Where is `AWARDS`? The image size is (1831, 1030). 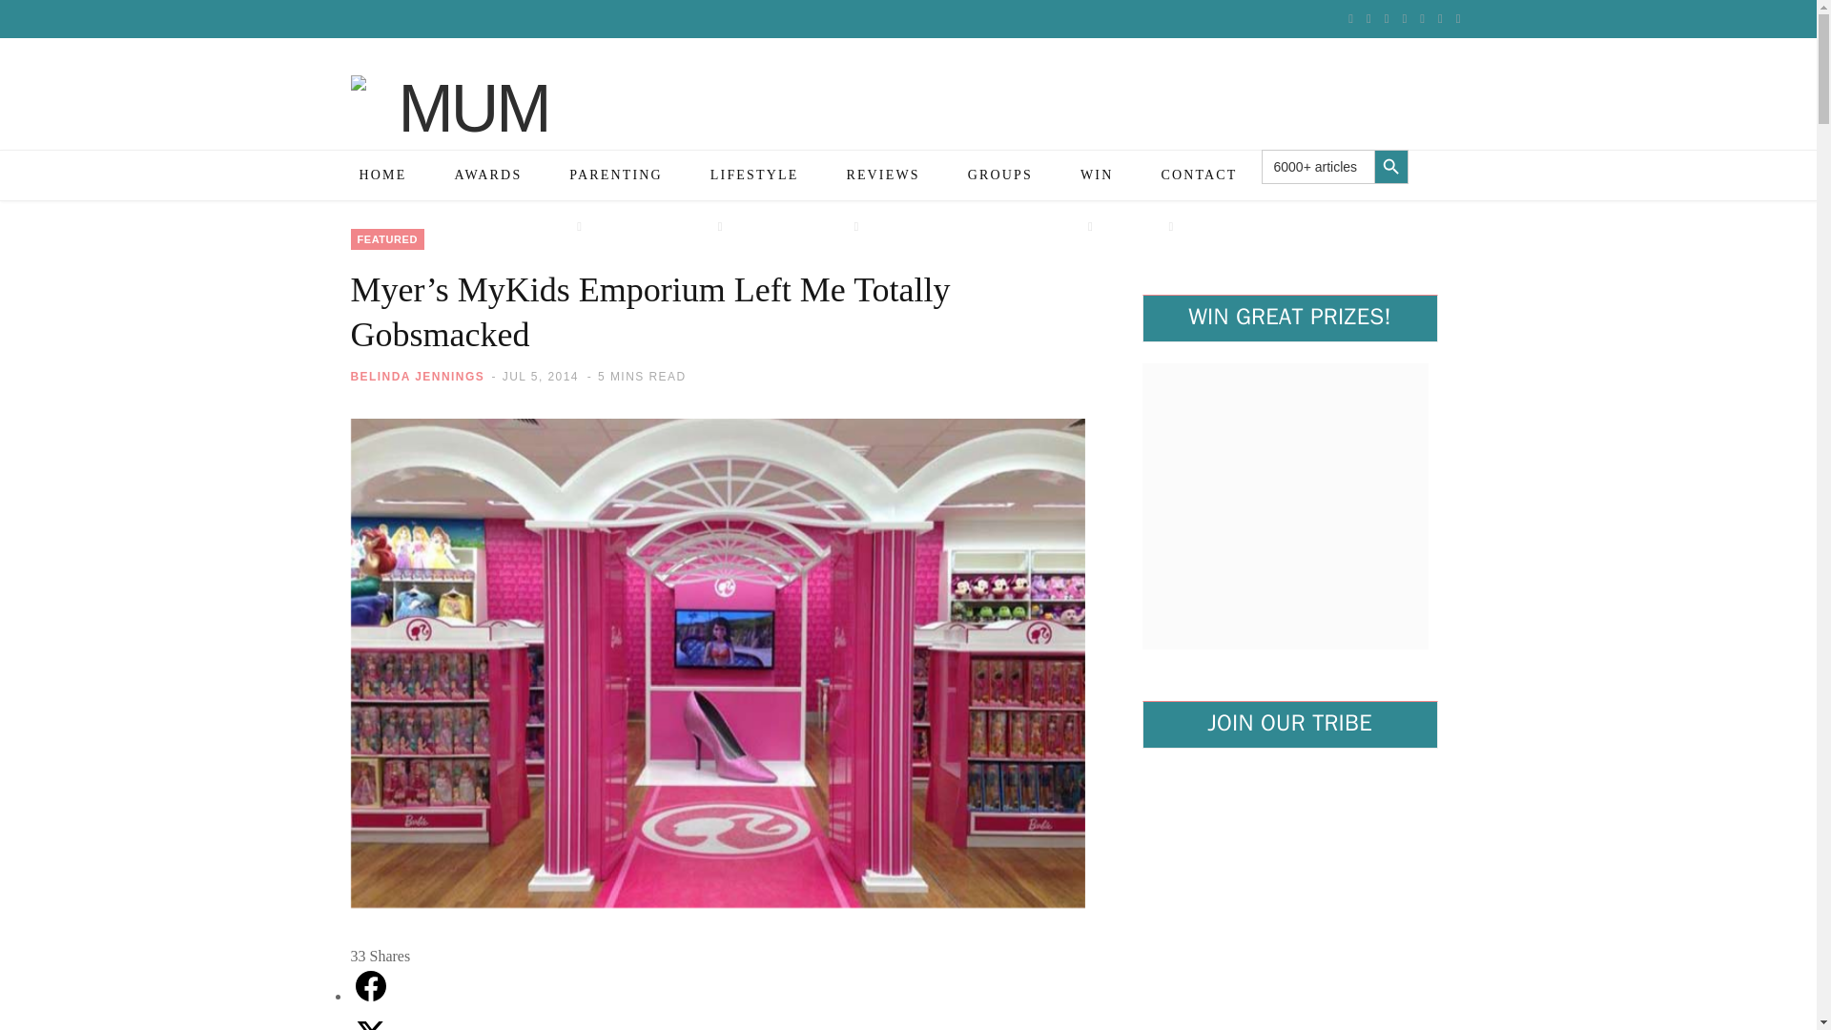 AWARDS is located at coordinates (488, 175).